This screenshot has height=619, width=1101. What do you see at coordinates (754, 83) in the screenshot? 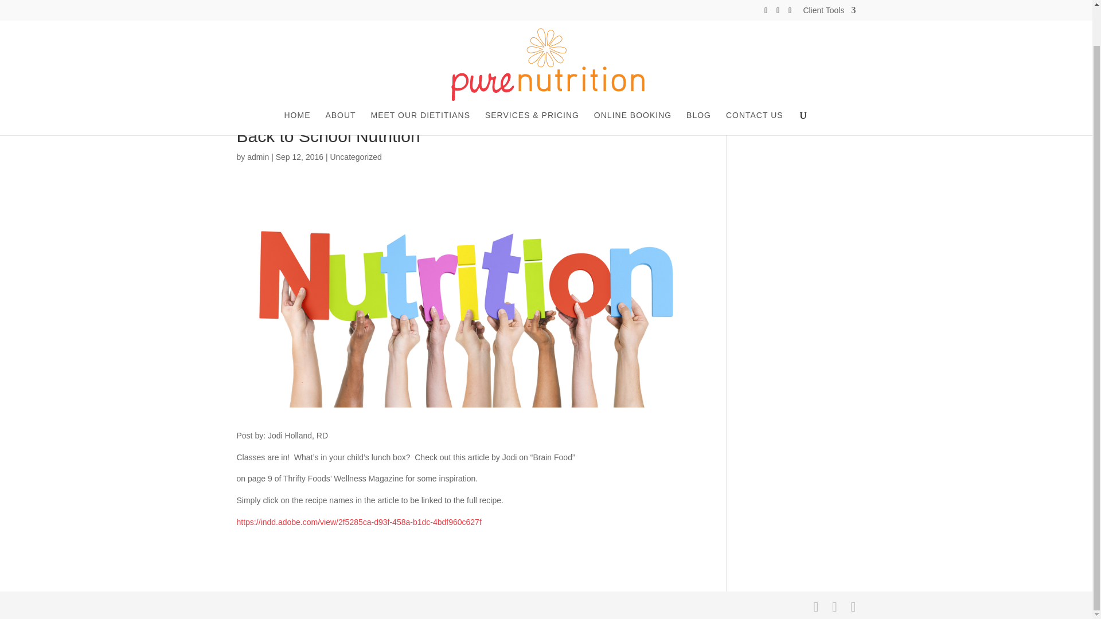
I see `CONTACT US` at bounding box center [754, 83].